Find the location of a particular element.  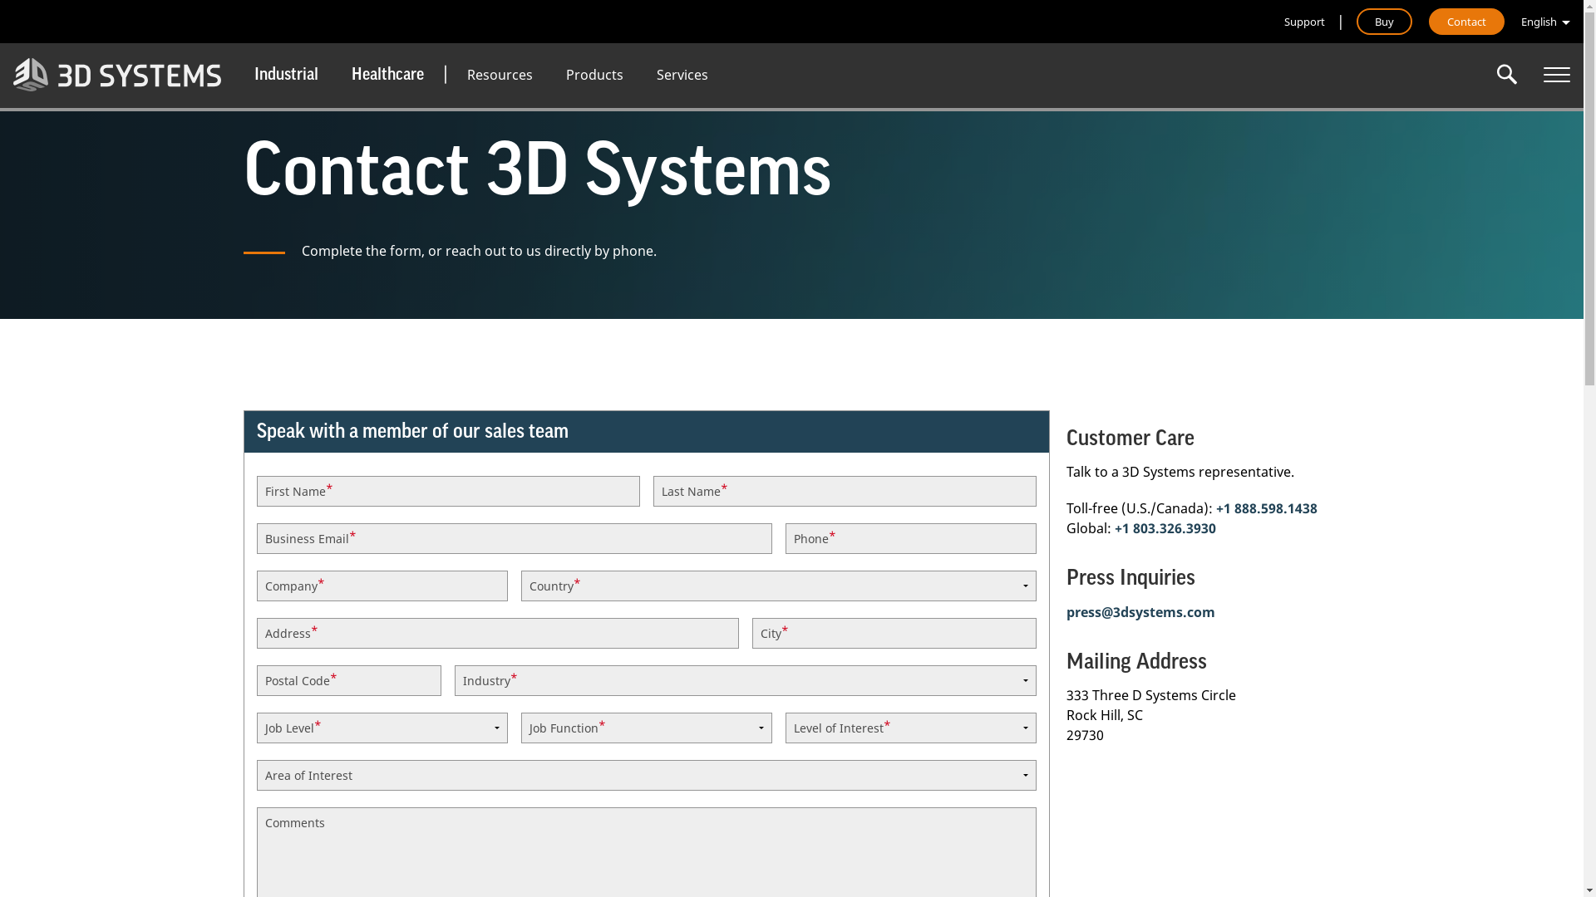

Buy is located at coordinates (1385, 22).